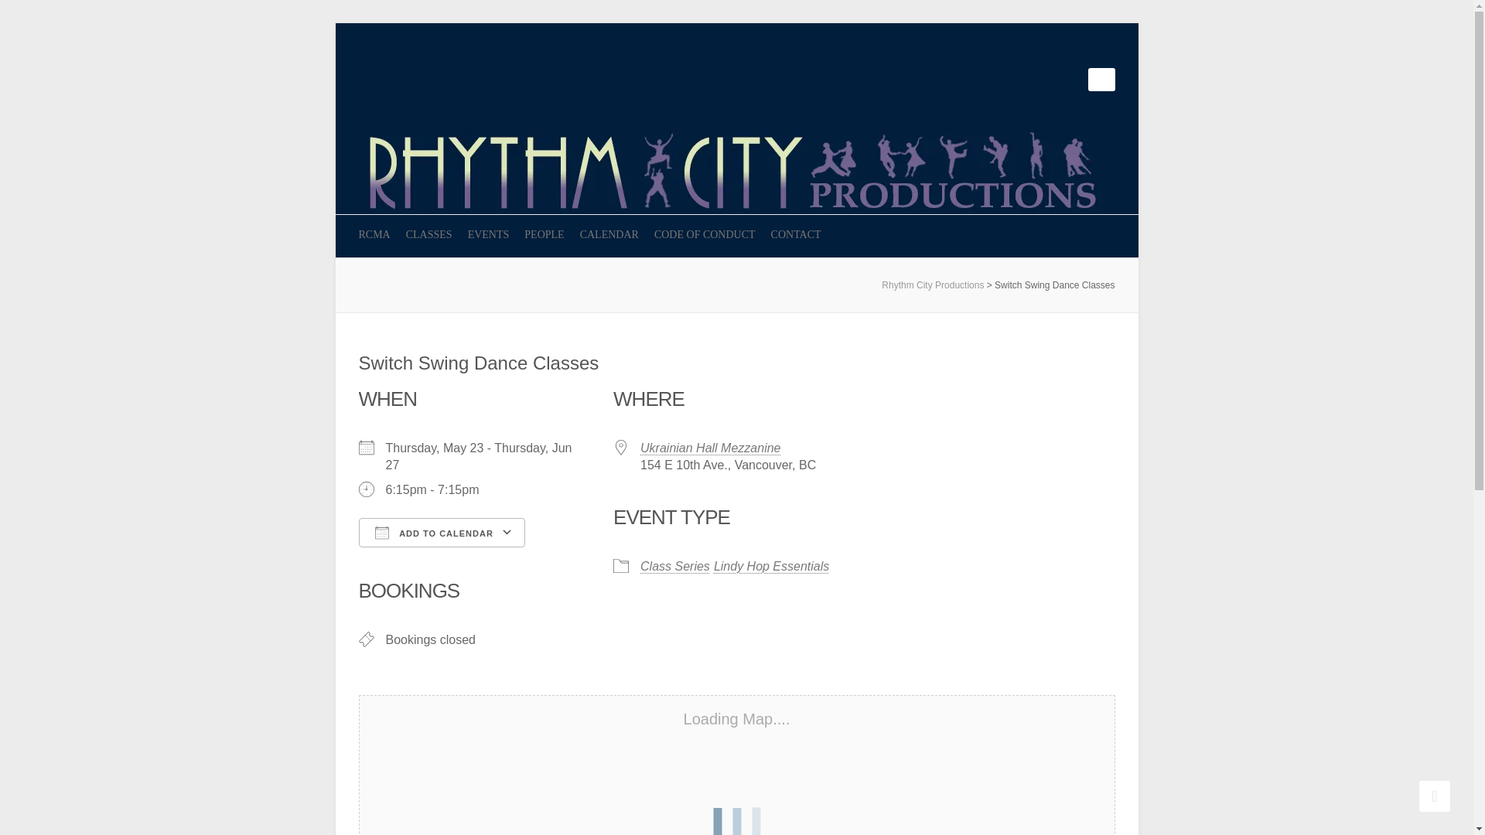 Image resolution: width=1485 pixels, height=835 pixels. What do you see at coordinates (1029, 79) in the screenshot?
I see `Rhythm City Productions on Twitter` at bounding box center [1029, 79].